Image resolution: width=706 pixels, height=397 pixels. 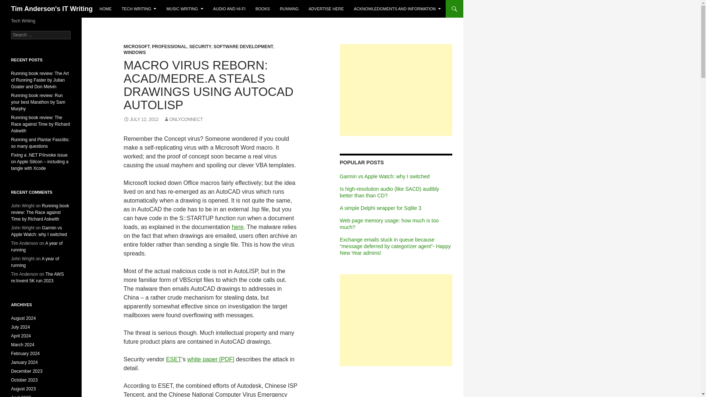 What do you see at coordinates (289, 9) in the screenshot?
I see `RUNNING` at bounding box center [289, 9].